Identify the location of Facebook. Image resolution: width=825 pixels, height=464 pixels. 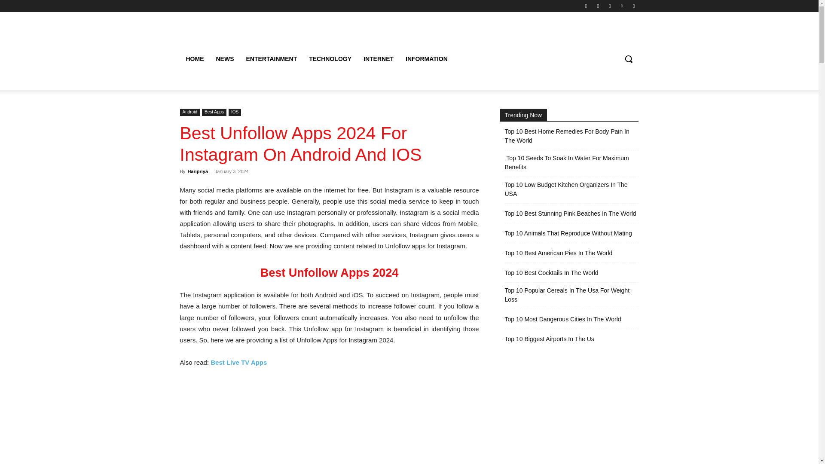
(586, 6).